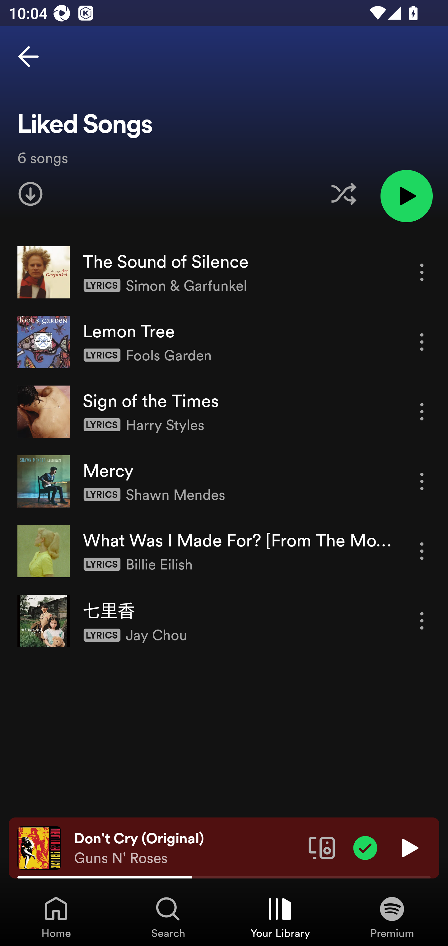 This screenshot has width=448, height=946. I want to click on More options for song Sign of the Times, so click(422, 412).